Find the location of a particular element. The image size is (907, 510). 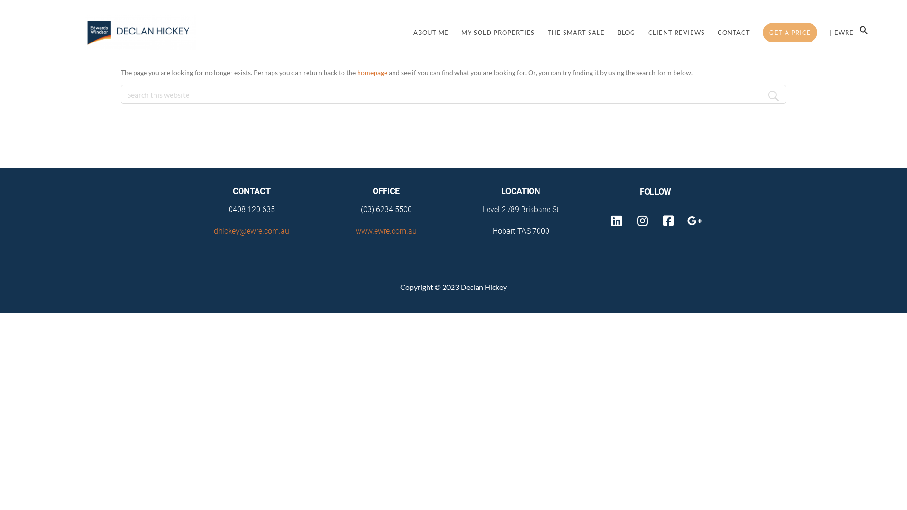

Skip to primary navigation is located at coordinates (0, 0).